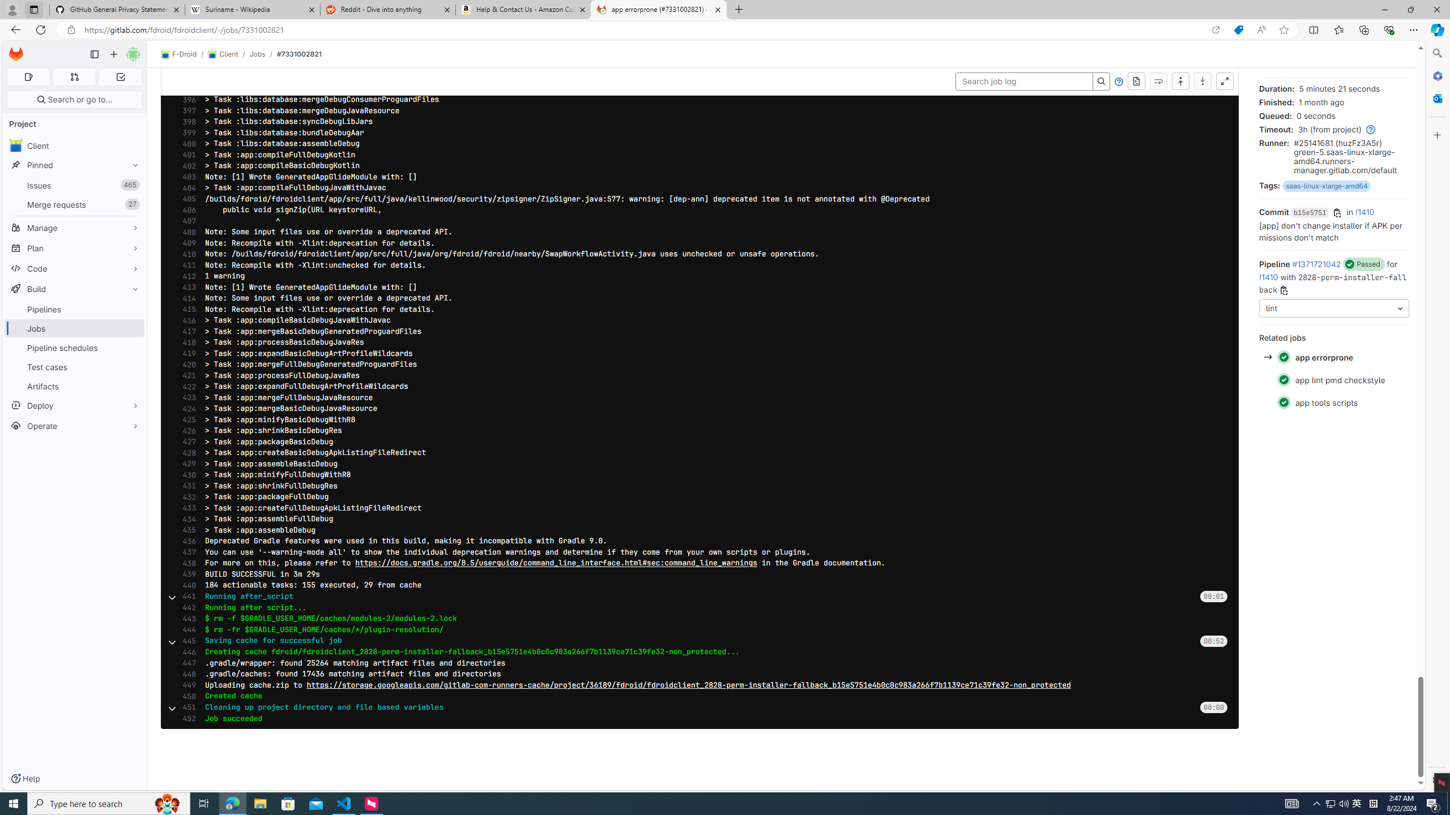 This screenshot has width=1450, height=815. What do you see at coordinates (186, 45) in the screenshot?
I see `391` at bounding box center [186, 45].